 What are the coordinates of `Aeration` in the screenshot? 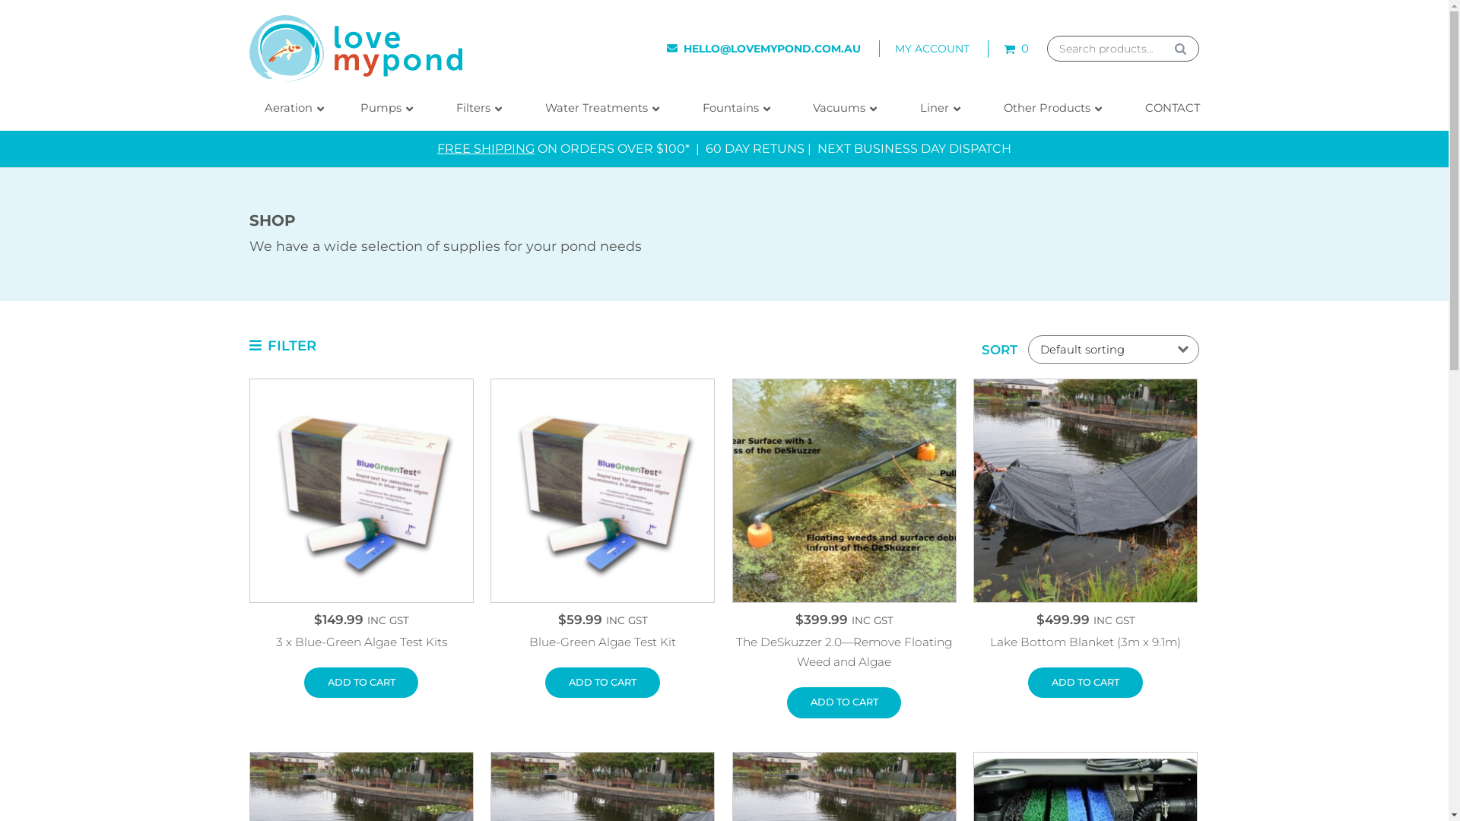 It's located at (290, 108).